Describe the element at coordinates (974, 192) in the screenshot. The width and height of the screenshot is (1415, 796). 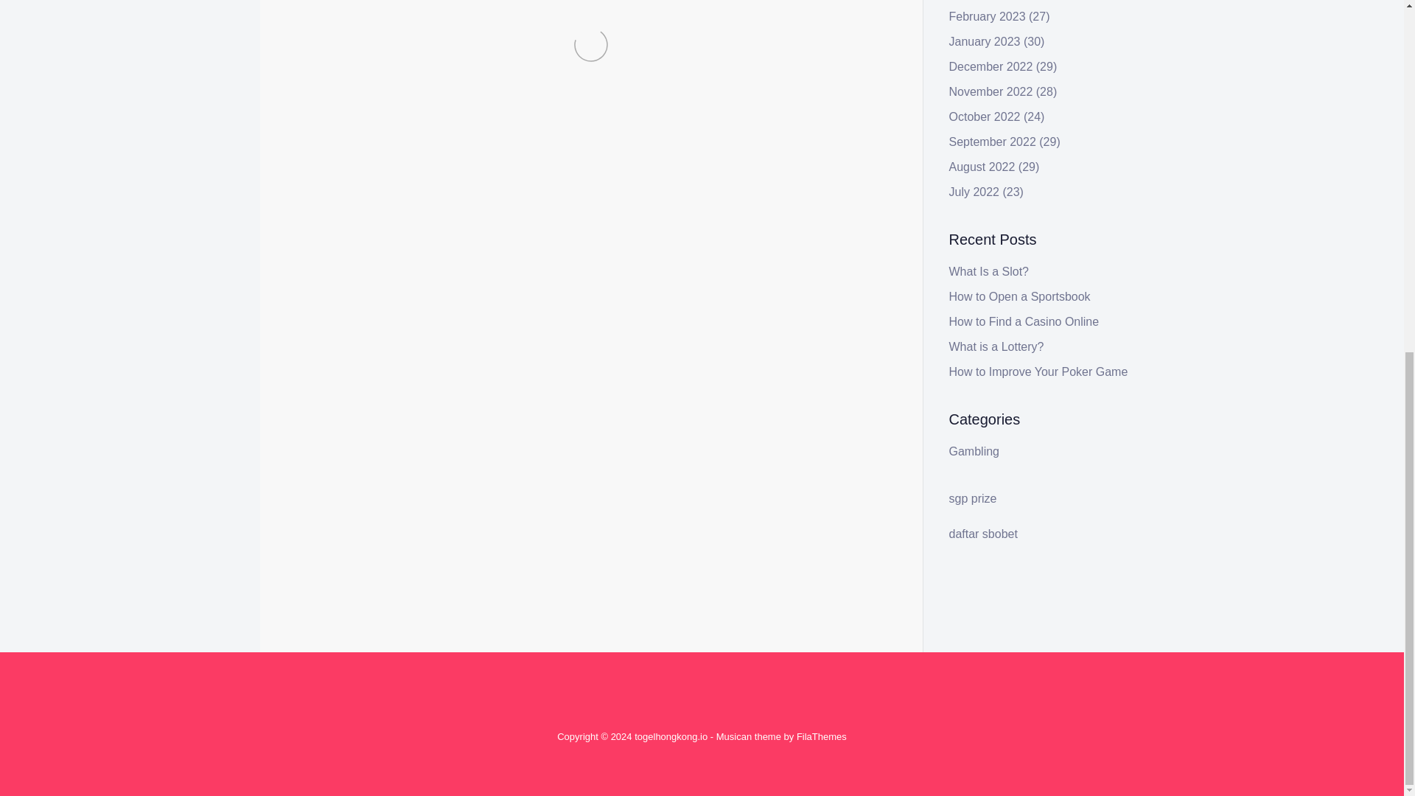
I see `July 2022` at that location.